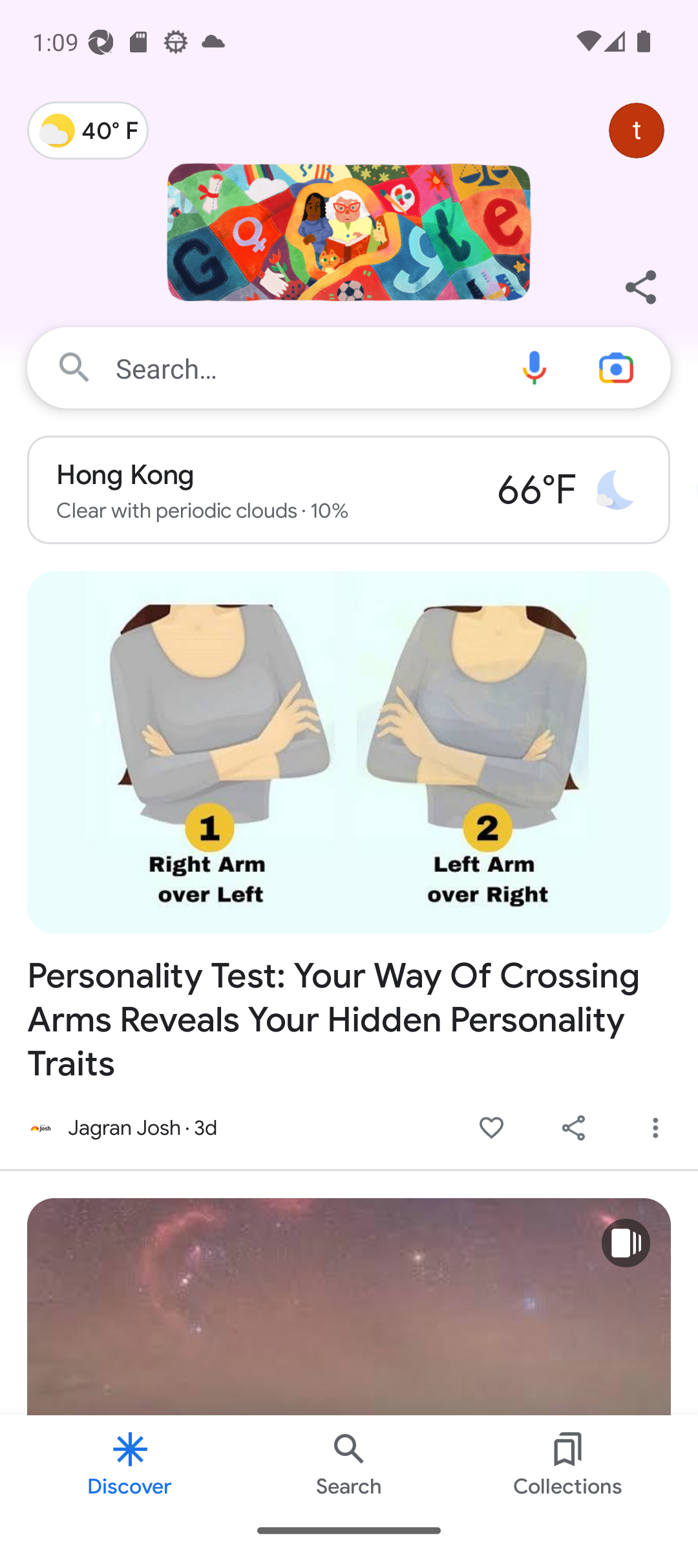  I want to click on Voice search, so click(534, 367).